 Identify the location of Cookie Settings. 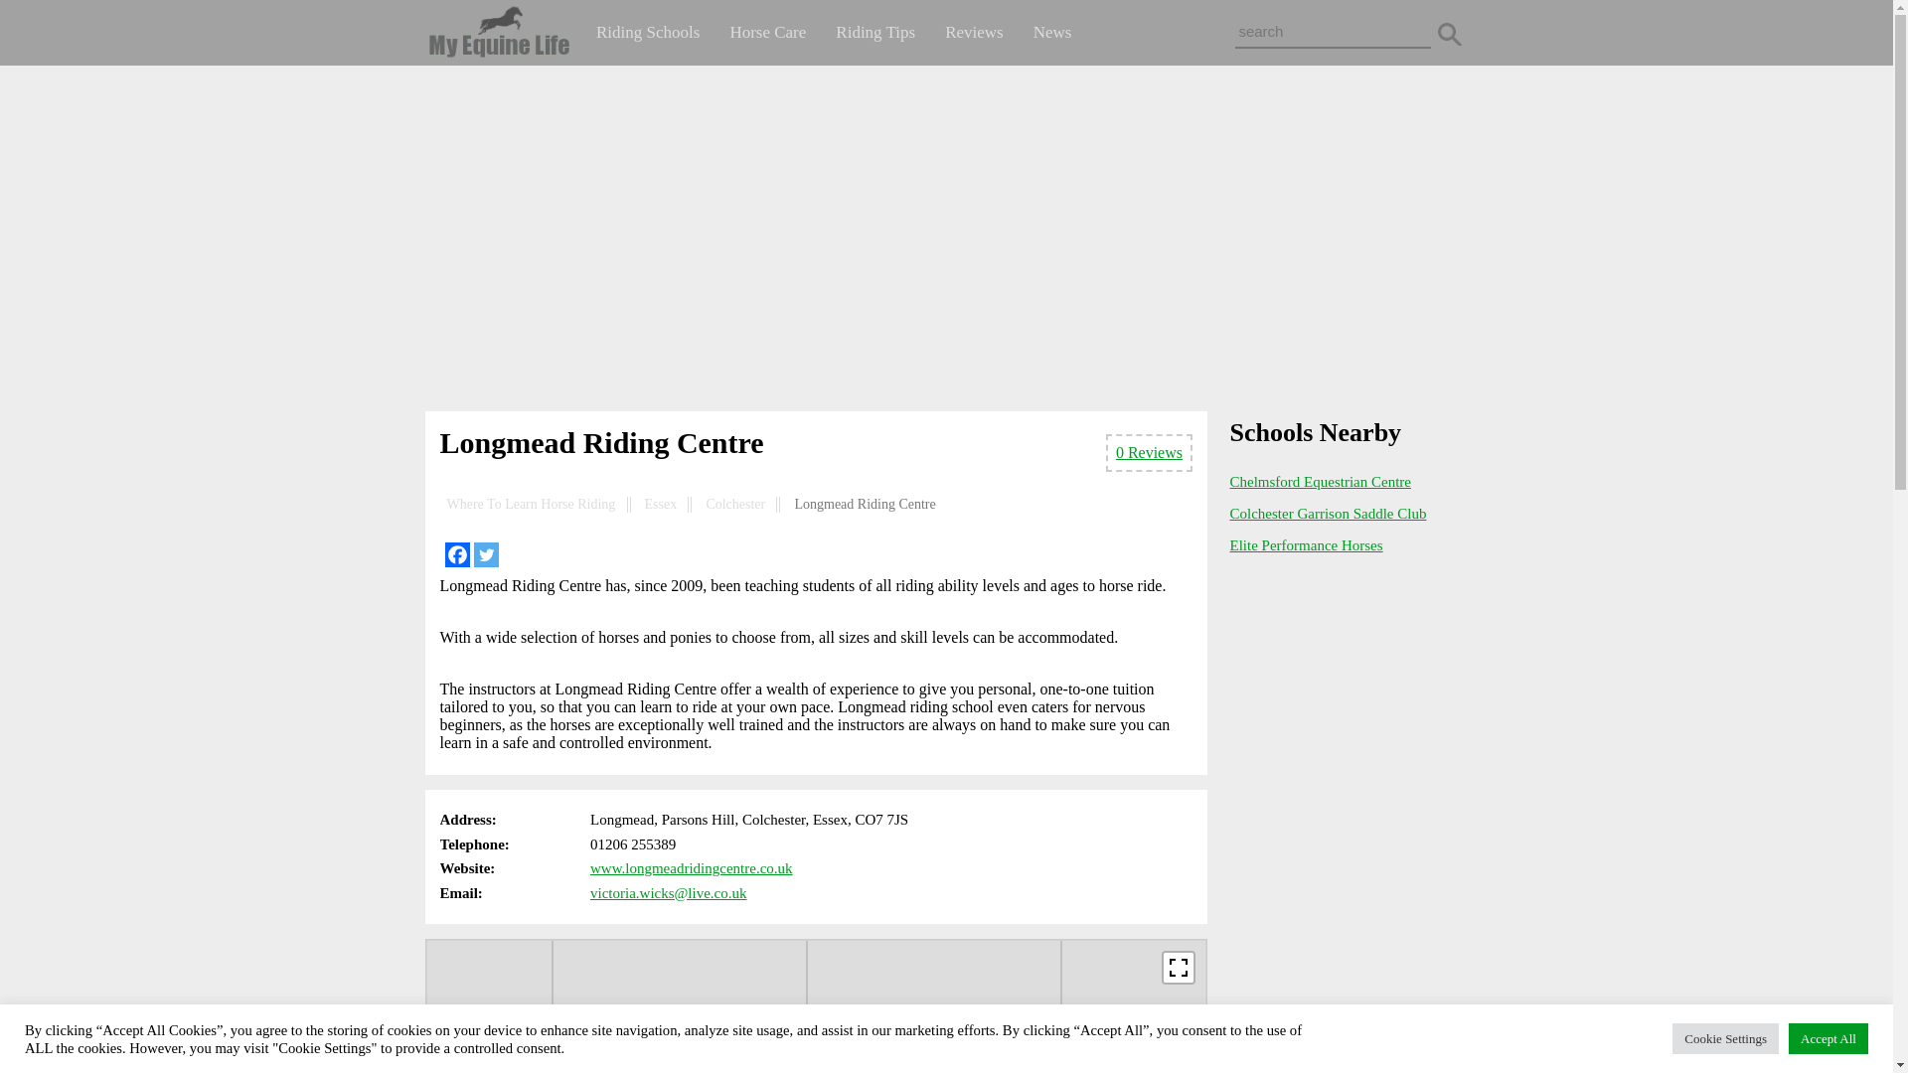
(1725, 1038).